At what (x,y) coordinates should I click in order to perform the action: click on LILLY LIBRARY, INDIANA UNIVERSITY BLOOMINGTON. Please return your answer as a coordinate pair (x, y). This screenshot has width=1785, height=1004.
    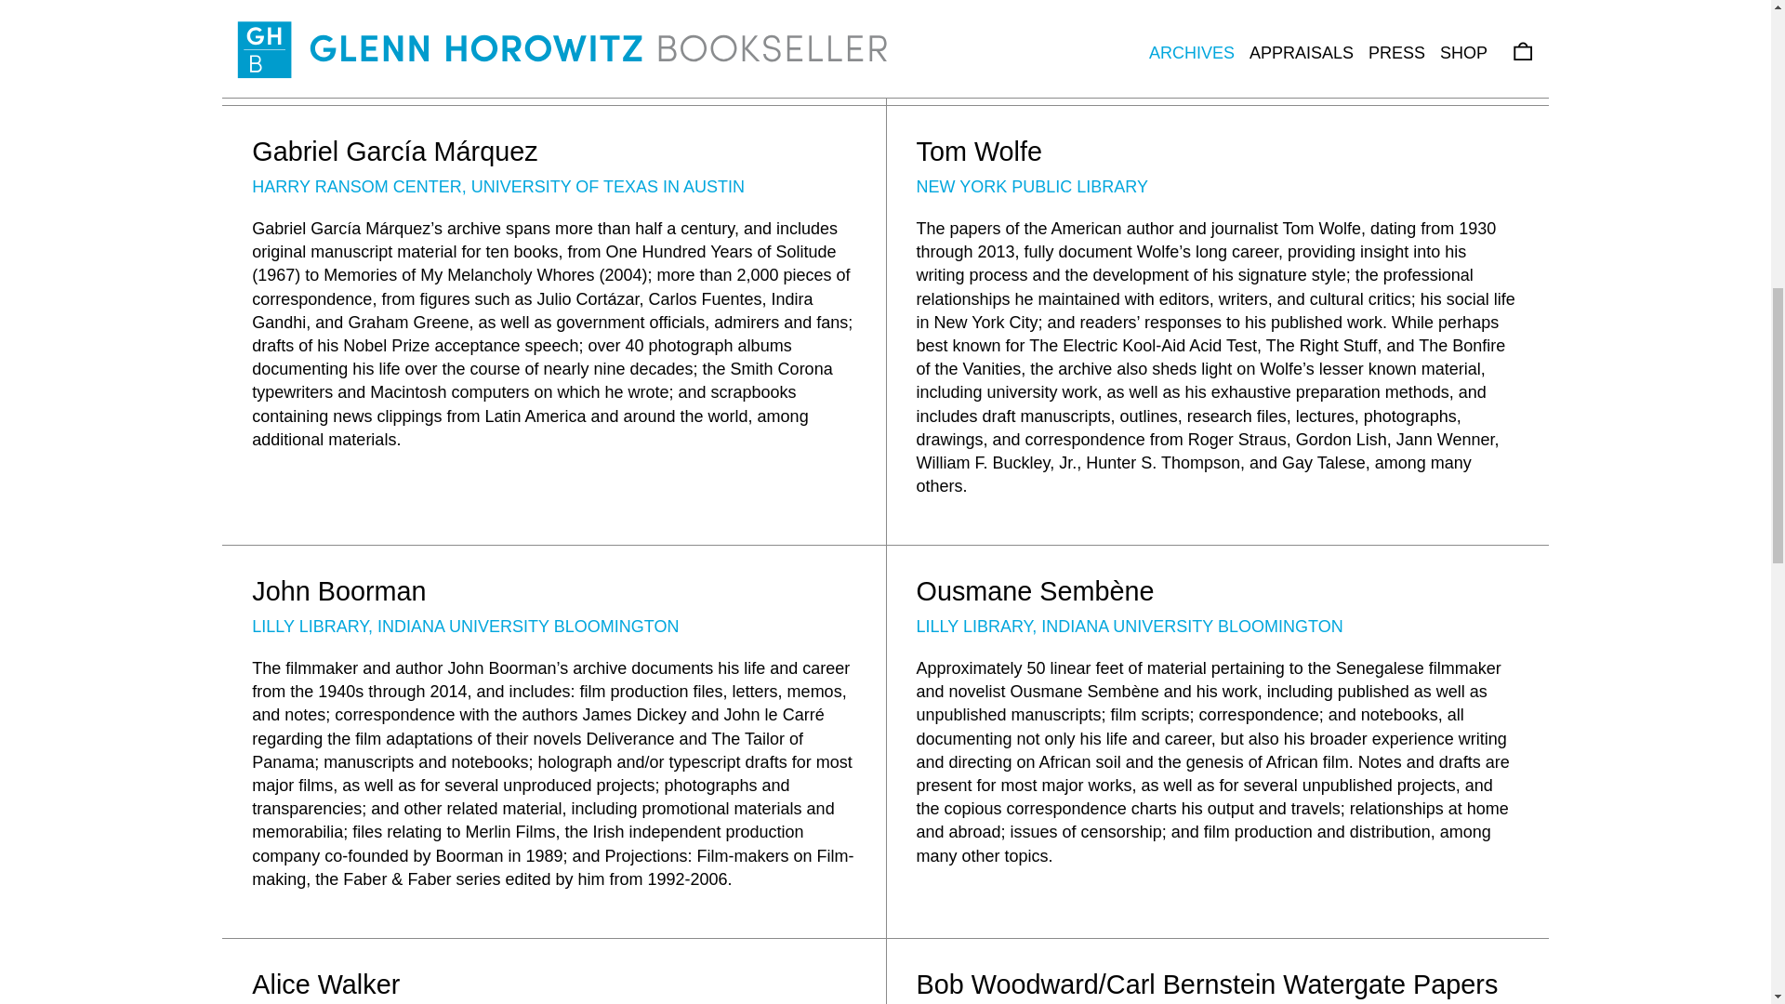
    Looking at the image, I should click on (465, 627).